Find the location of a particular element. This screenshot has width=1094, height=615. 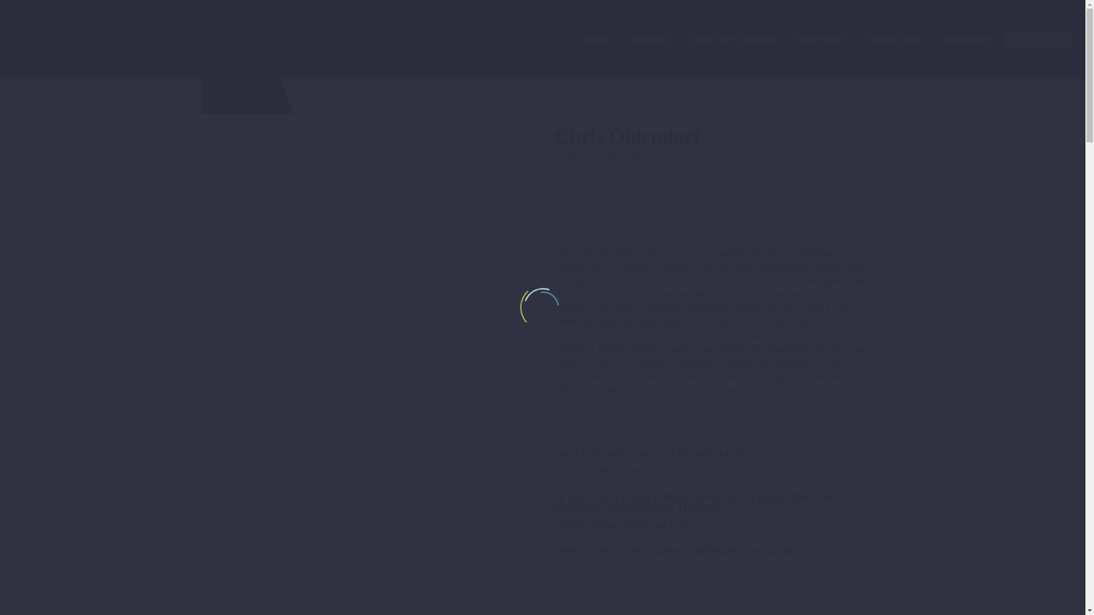

SERVICES is located at coordinates (650, 40).